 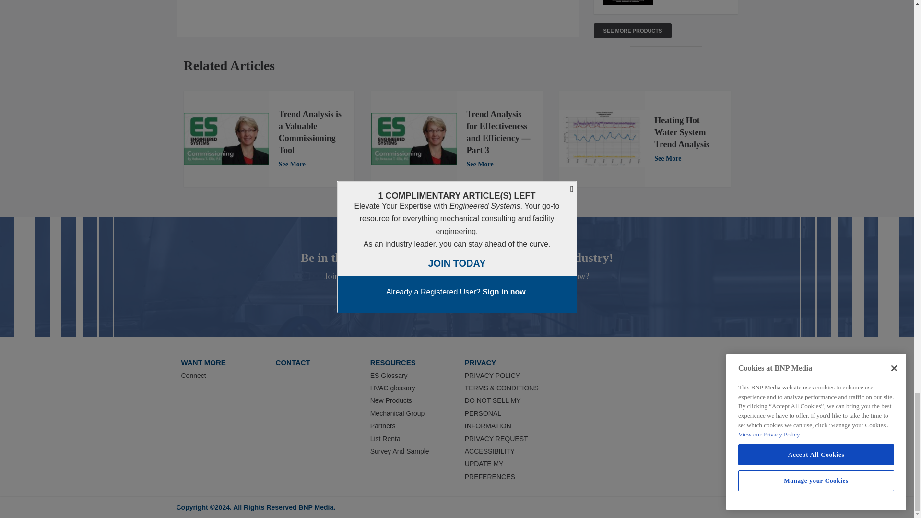 I want to click on Mc Kew, so click(x=602, y=139).